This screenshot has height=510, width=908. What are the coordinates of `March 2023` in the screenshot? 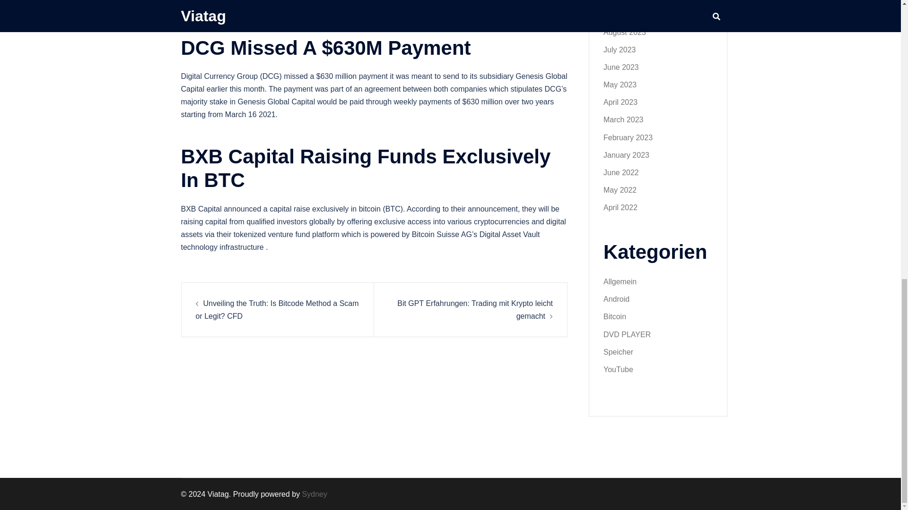 It's located at (623, 120).